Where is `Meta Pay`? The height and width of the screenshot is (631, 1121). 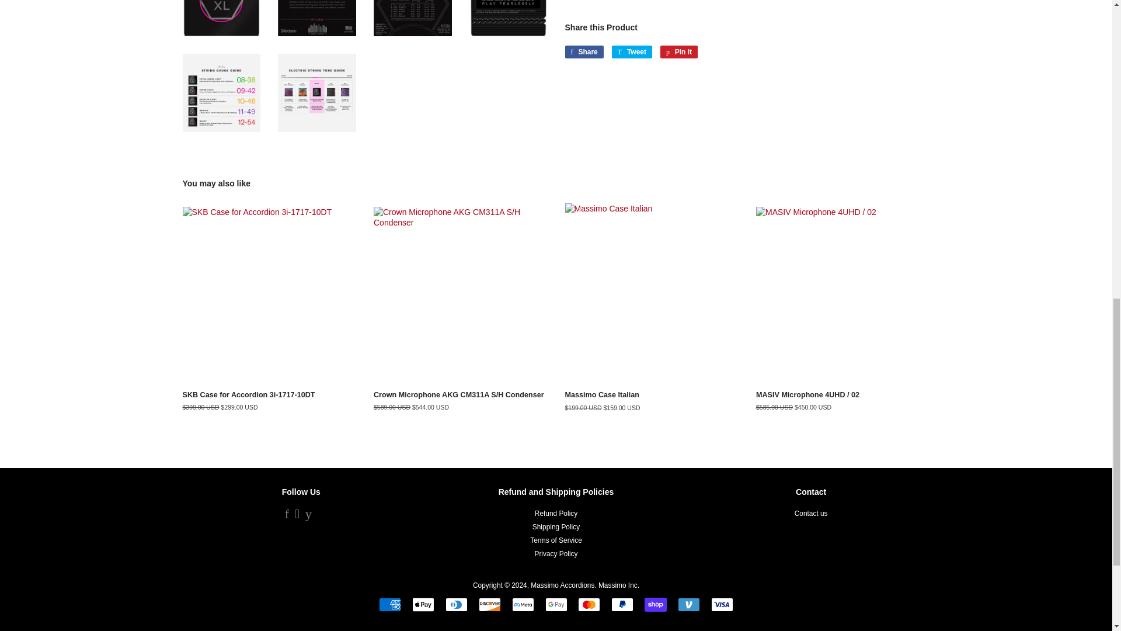 Meta Pay is located at coordinates (523, 604).